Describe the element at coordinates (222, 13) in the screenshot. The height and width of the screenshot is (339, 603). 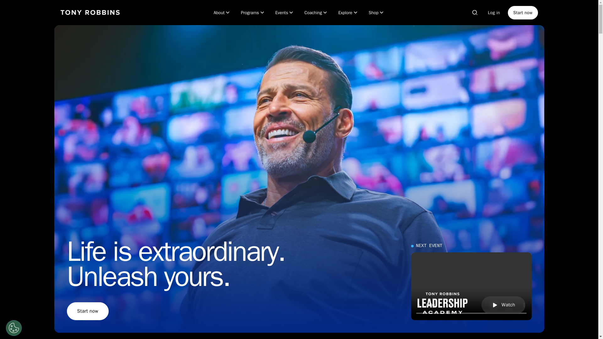
I see `About` at that location.